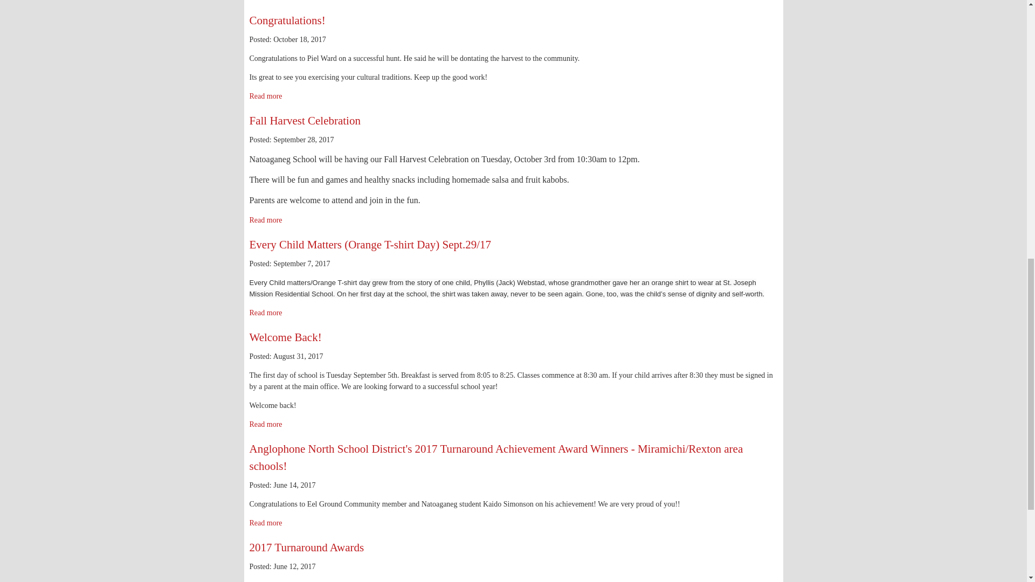  What do you see at coordinates (265, 523) in the screenshot?
I see `Read more` at bounding box center [265, 523].